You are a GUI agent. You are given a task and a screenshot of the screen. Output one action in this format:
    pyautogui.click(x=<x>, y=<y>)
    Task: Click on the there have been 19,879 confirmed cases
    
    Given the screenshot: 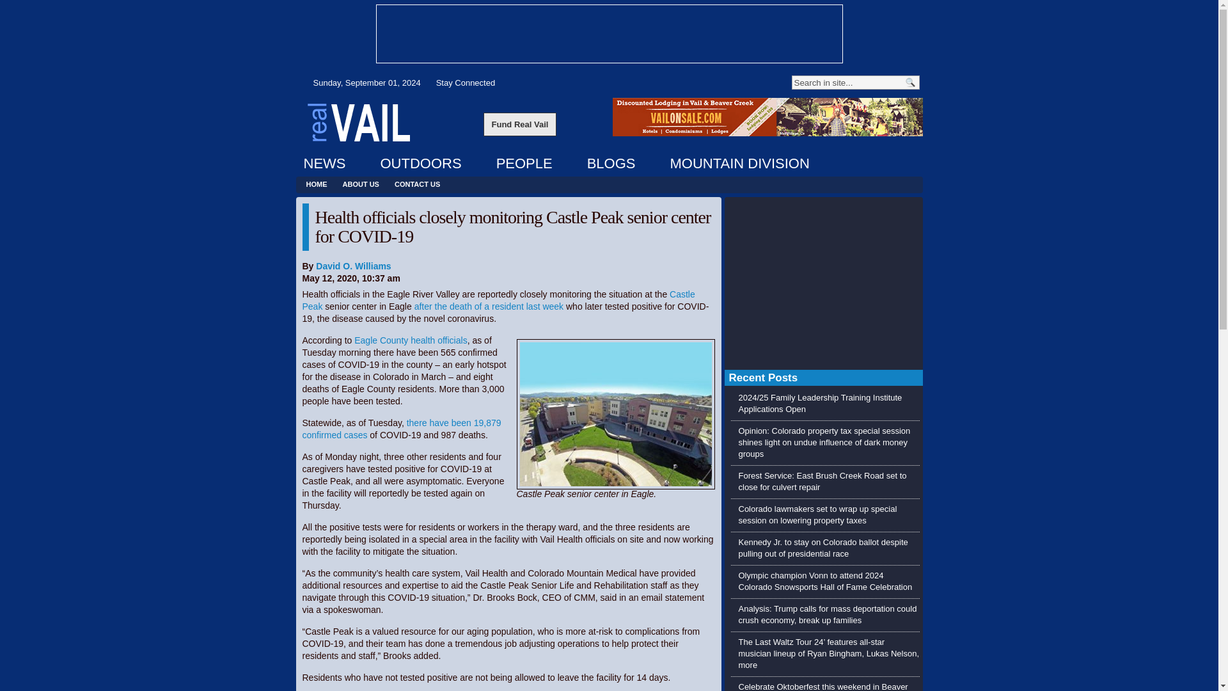 What is the action you would take?
    pyautogui.click(x=402, y=429)
    